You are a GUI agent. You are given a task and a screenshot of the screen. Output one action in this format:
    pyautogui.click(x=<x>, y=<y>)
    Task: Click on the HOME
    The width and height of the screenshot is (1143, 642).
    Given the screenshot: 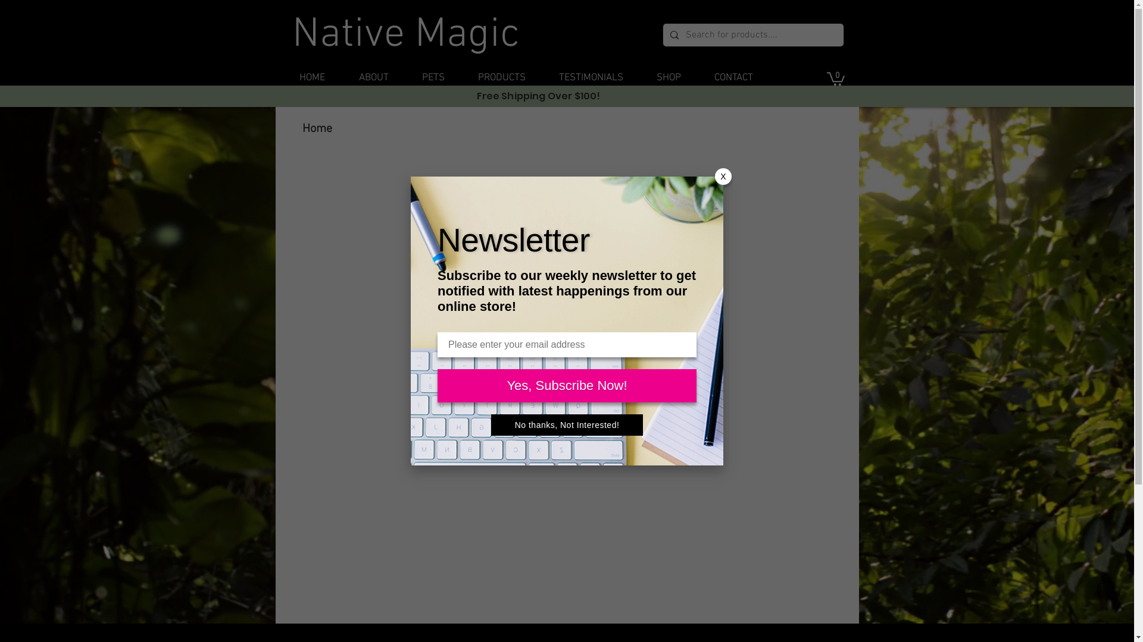 What is the action you would take?
    pyautogui.click(x=312, y=78)
    